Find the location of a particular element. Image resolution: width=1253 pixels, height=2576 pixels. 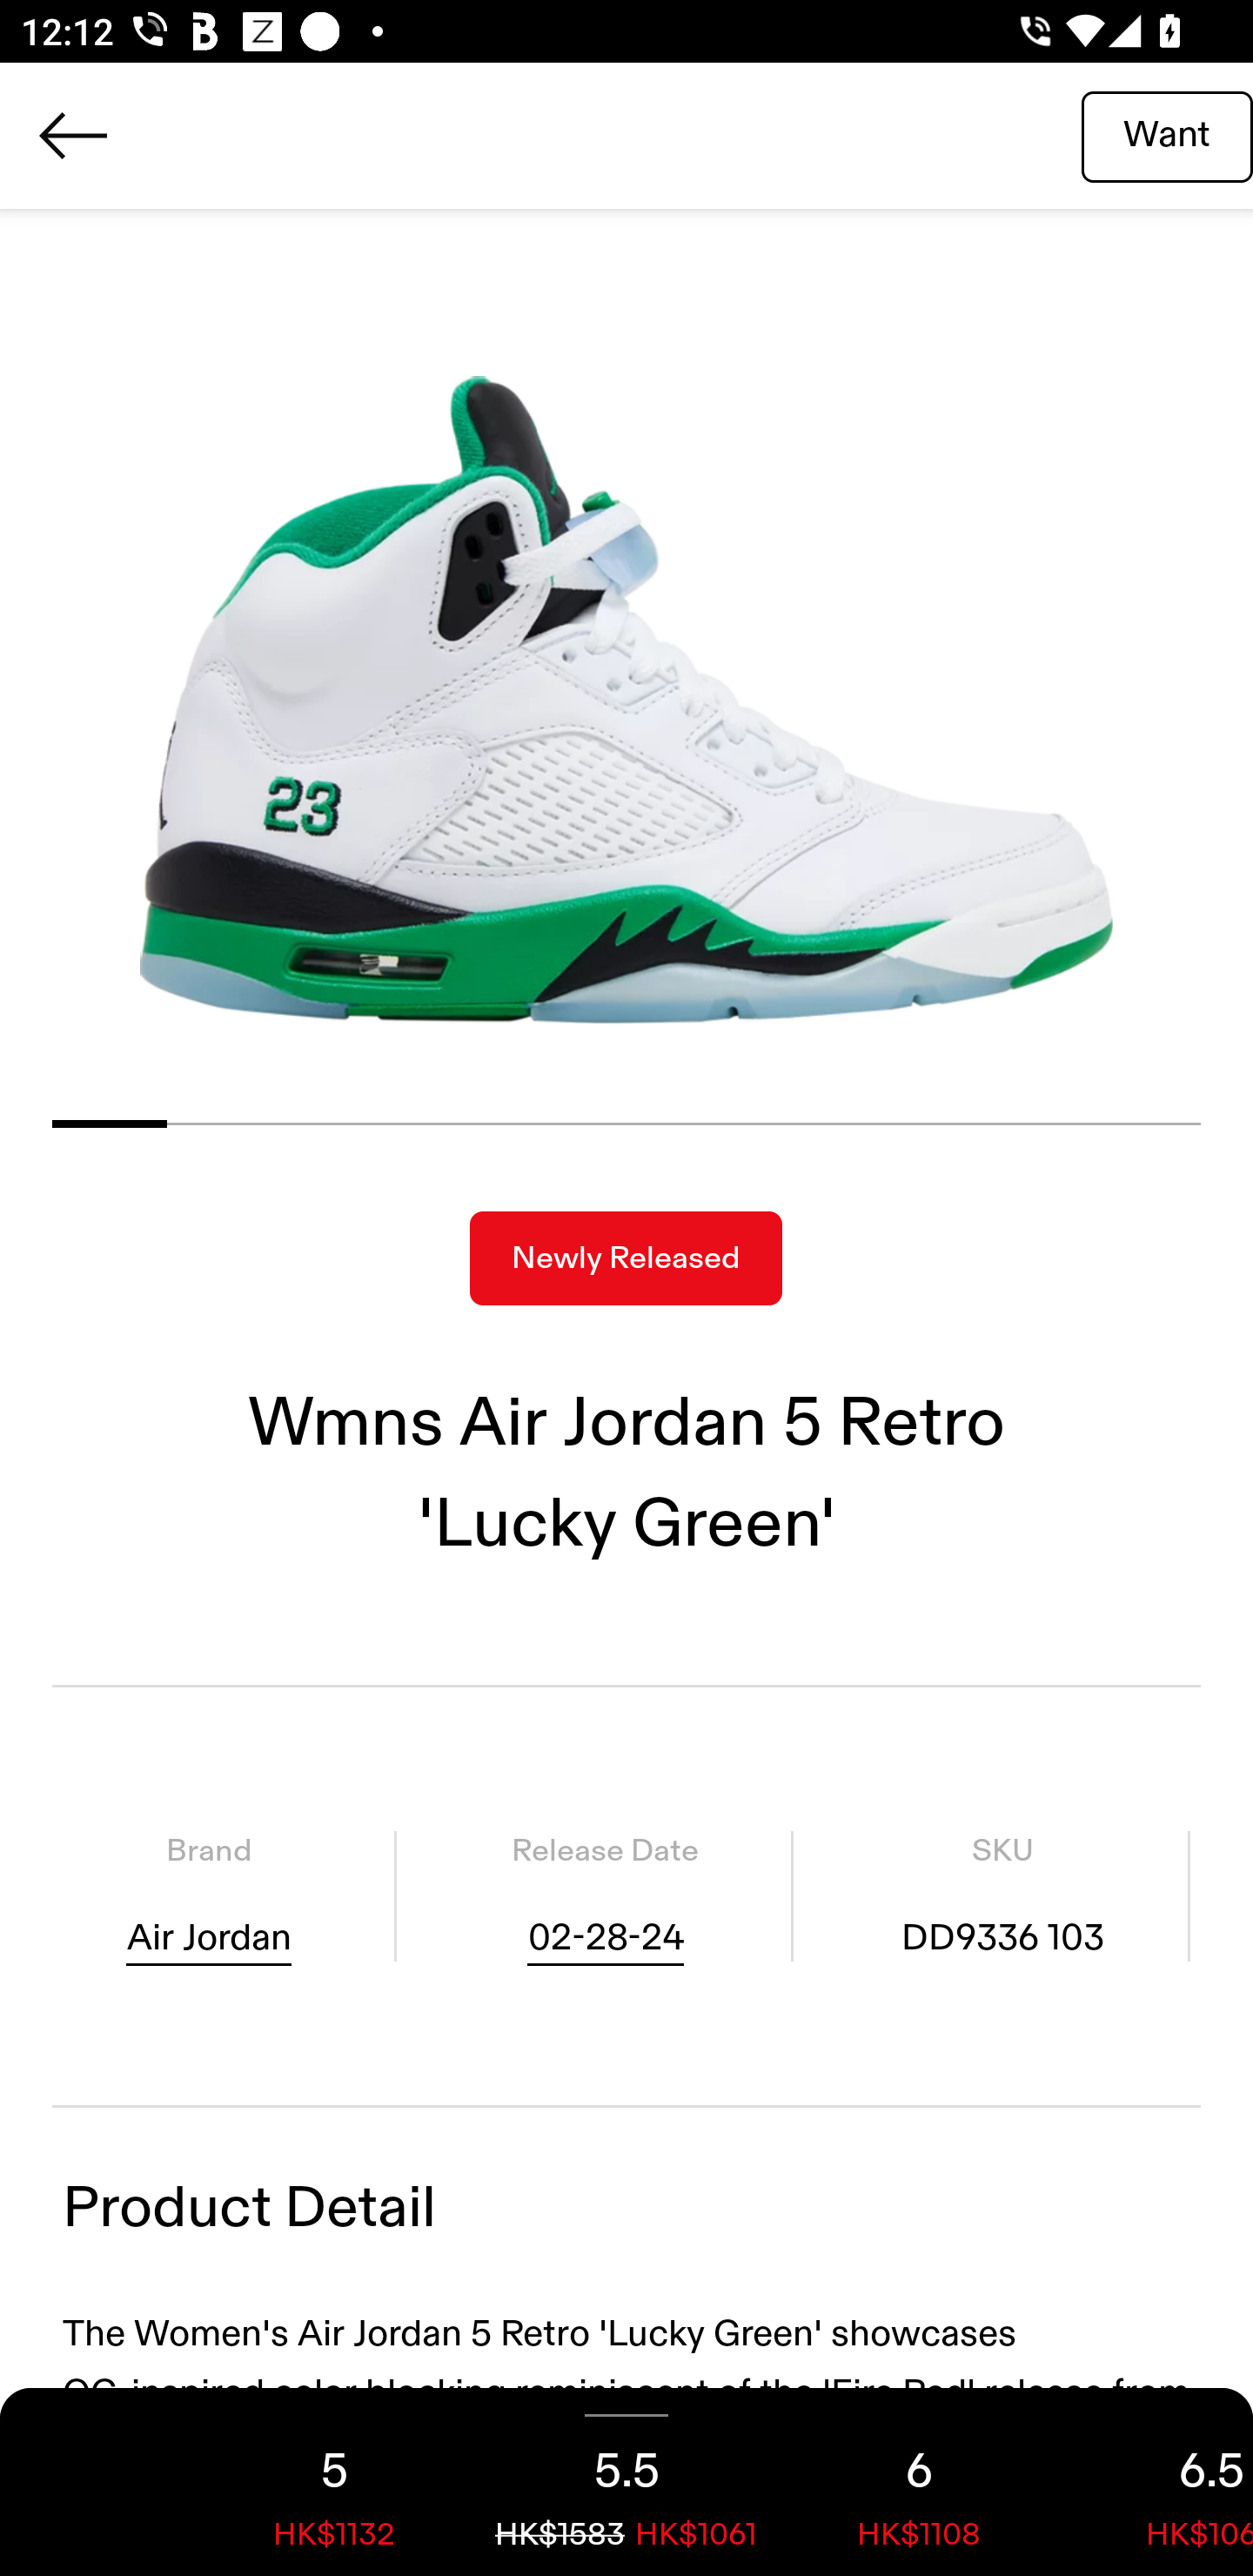

6 HK$1108 is located at coordinates (919, 2482).